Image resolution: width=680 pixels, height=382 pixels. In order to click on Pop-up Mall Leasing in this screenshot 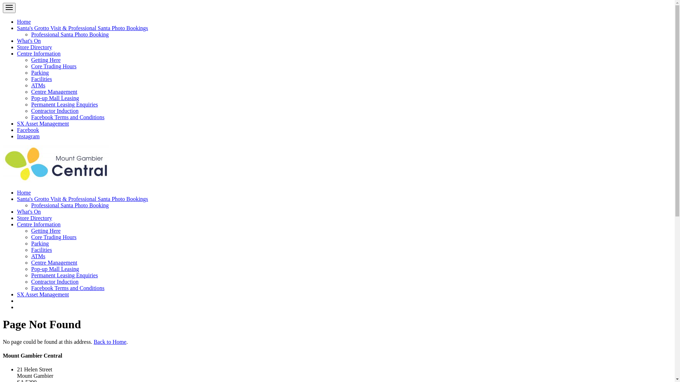, I will do `click(55, 269)`.